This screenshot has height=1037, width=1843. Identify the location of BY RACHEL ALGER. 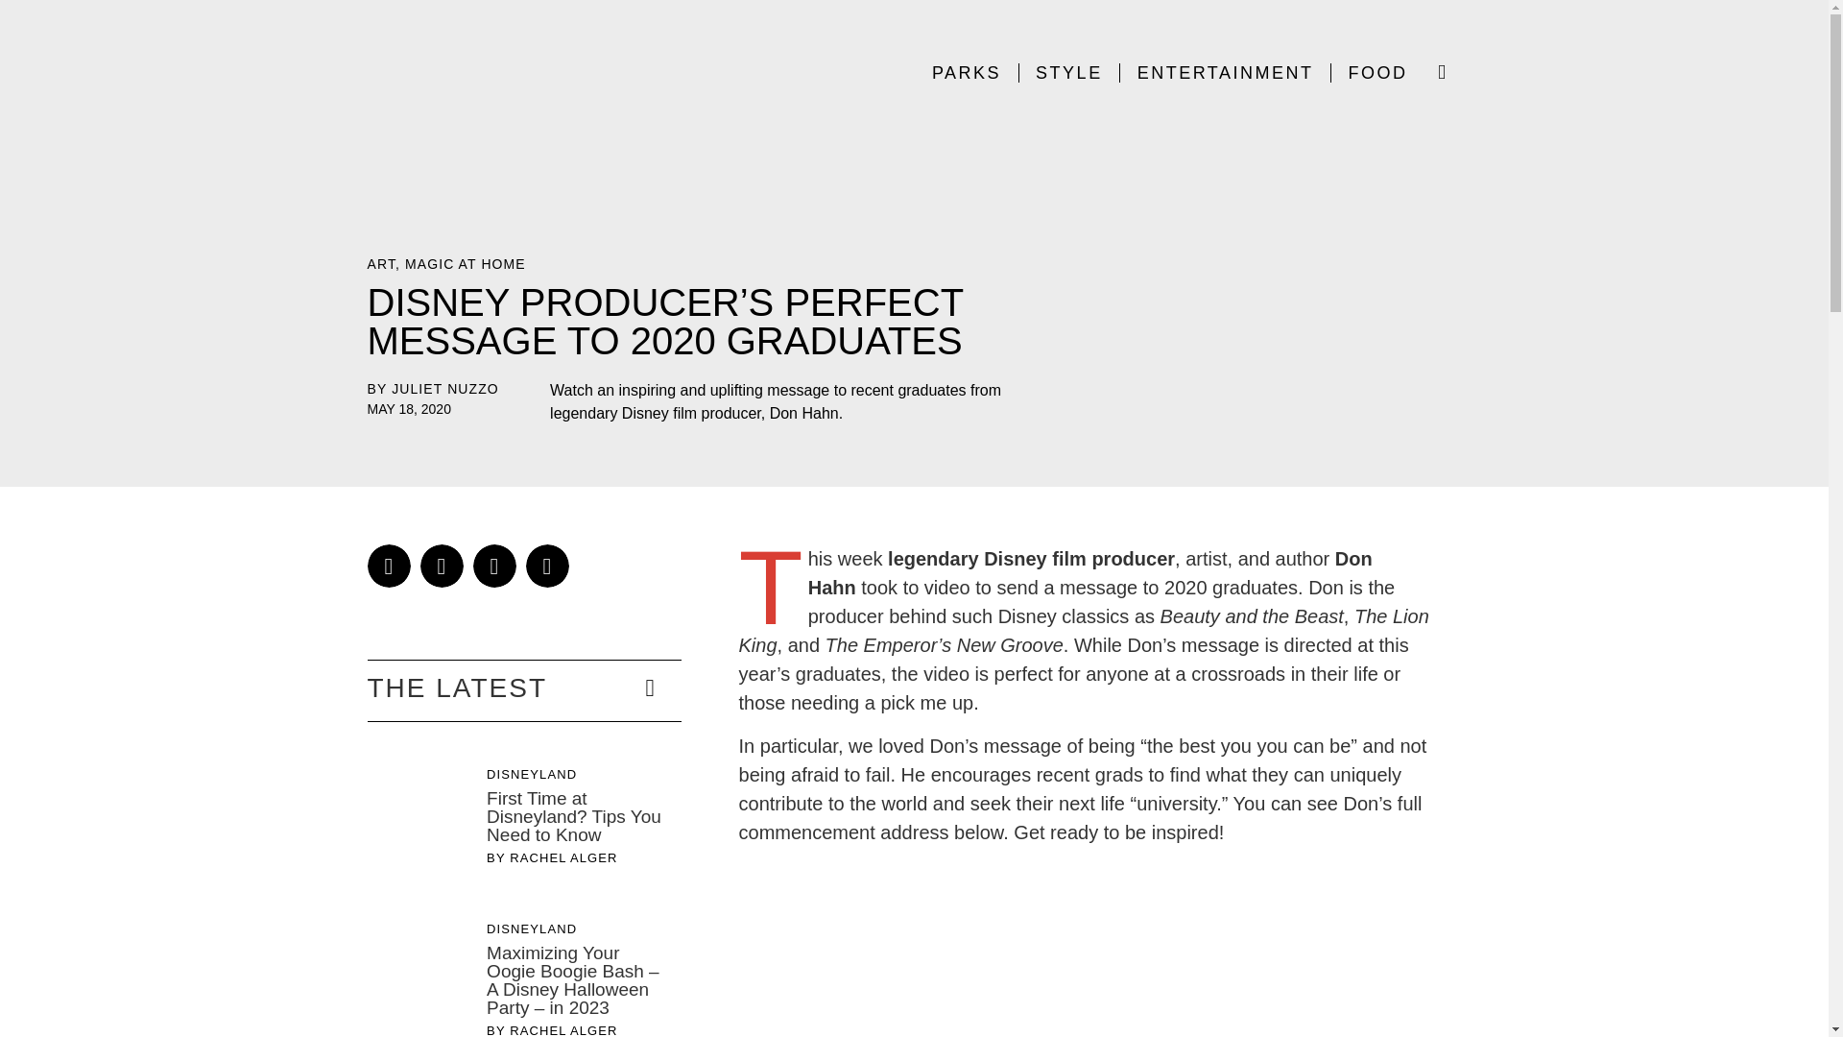
(551, 858).